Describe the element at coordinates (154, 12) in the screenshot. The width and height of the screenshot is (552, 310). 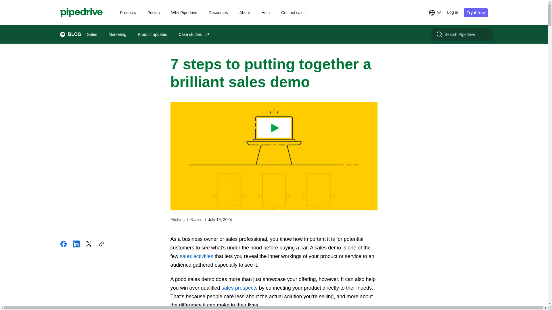
I see `Pricing` at that location.